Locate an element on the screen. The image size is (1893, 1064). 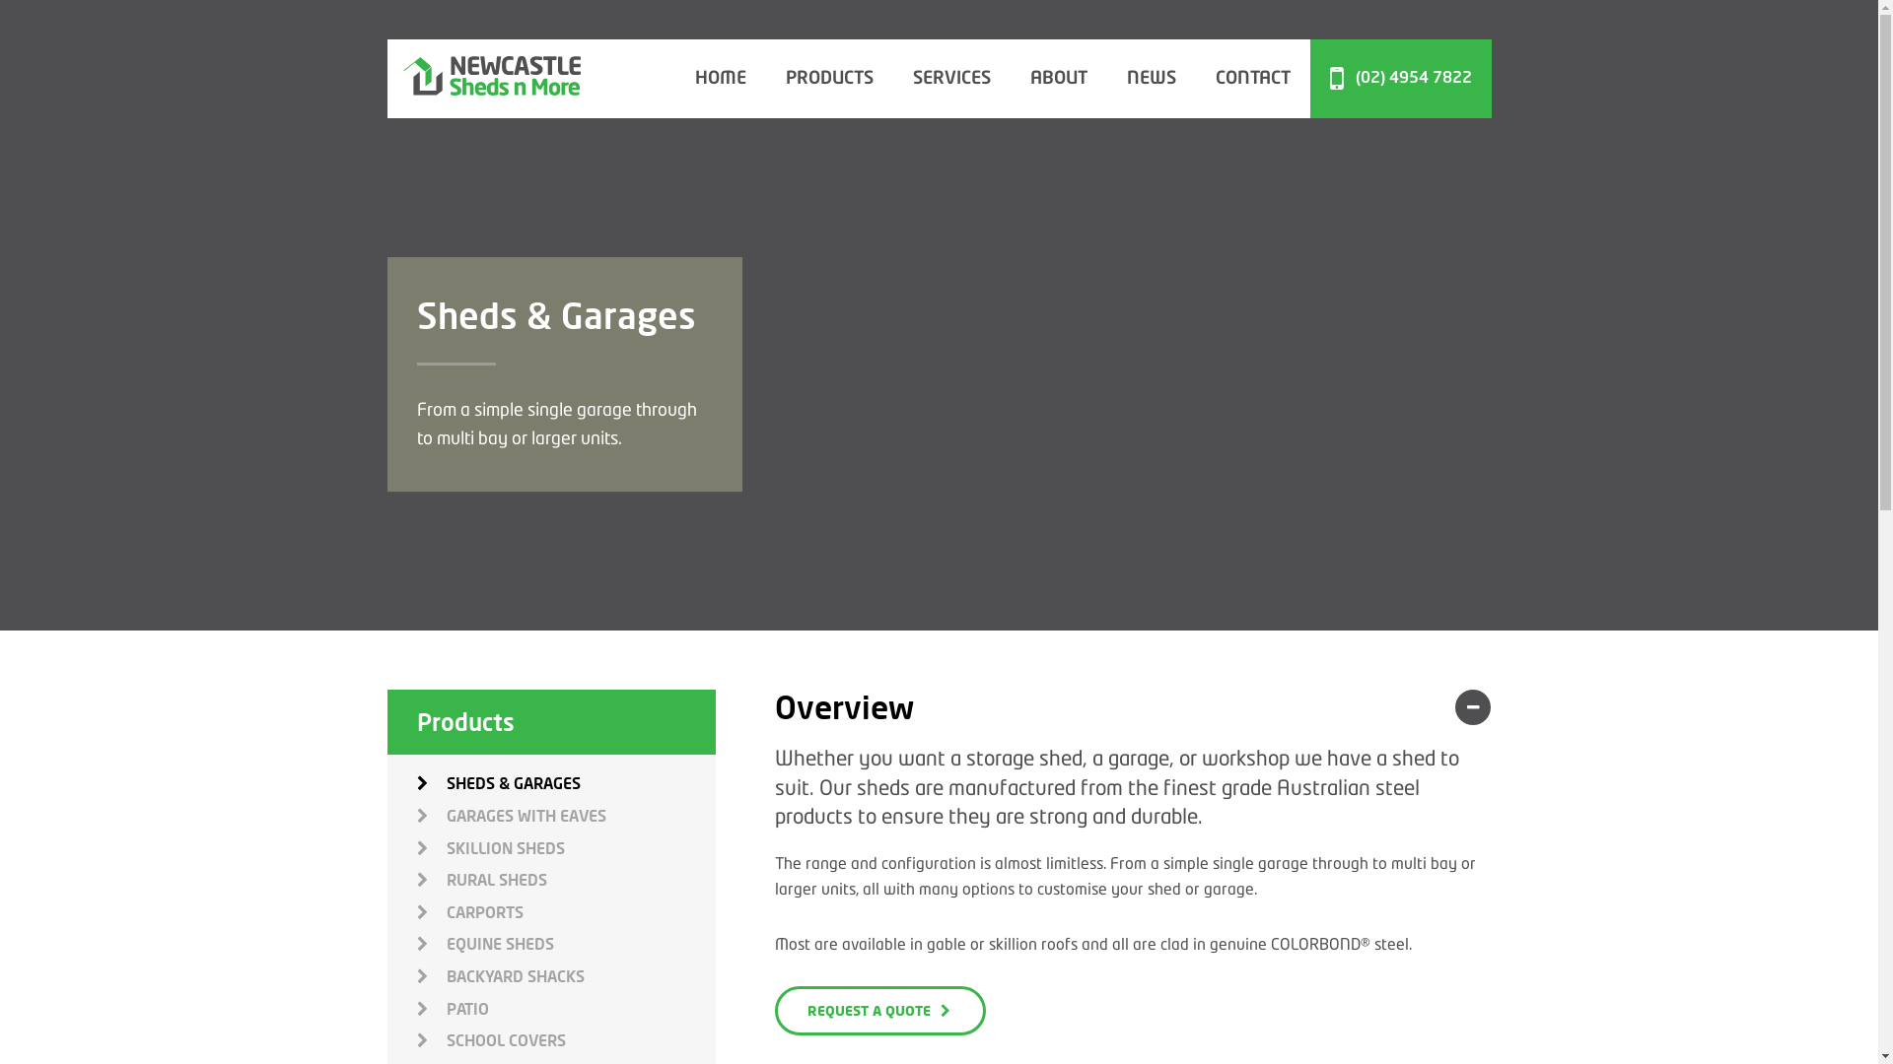
SCHOOL COVERS is located at coordinates (566, 1040).